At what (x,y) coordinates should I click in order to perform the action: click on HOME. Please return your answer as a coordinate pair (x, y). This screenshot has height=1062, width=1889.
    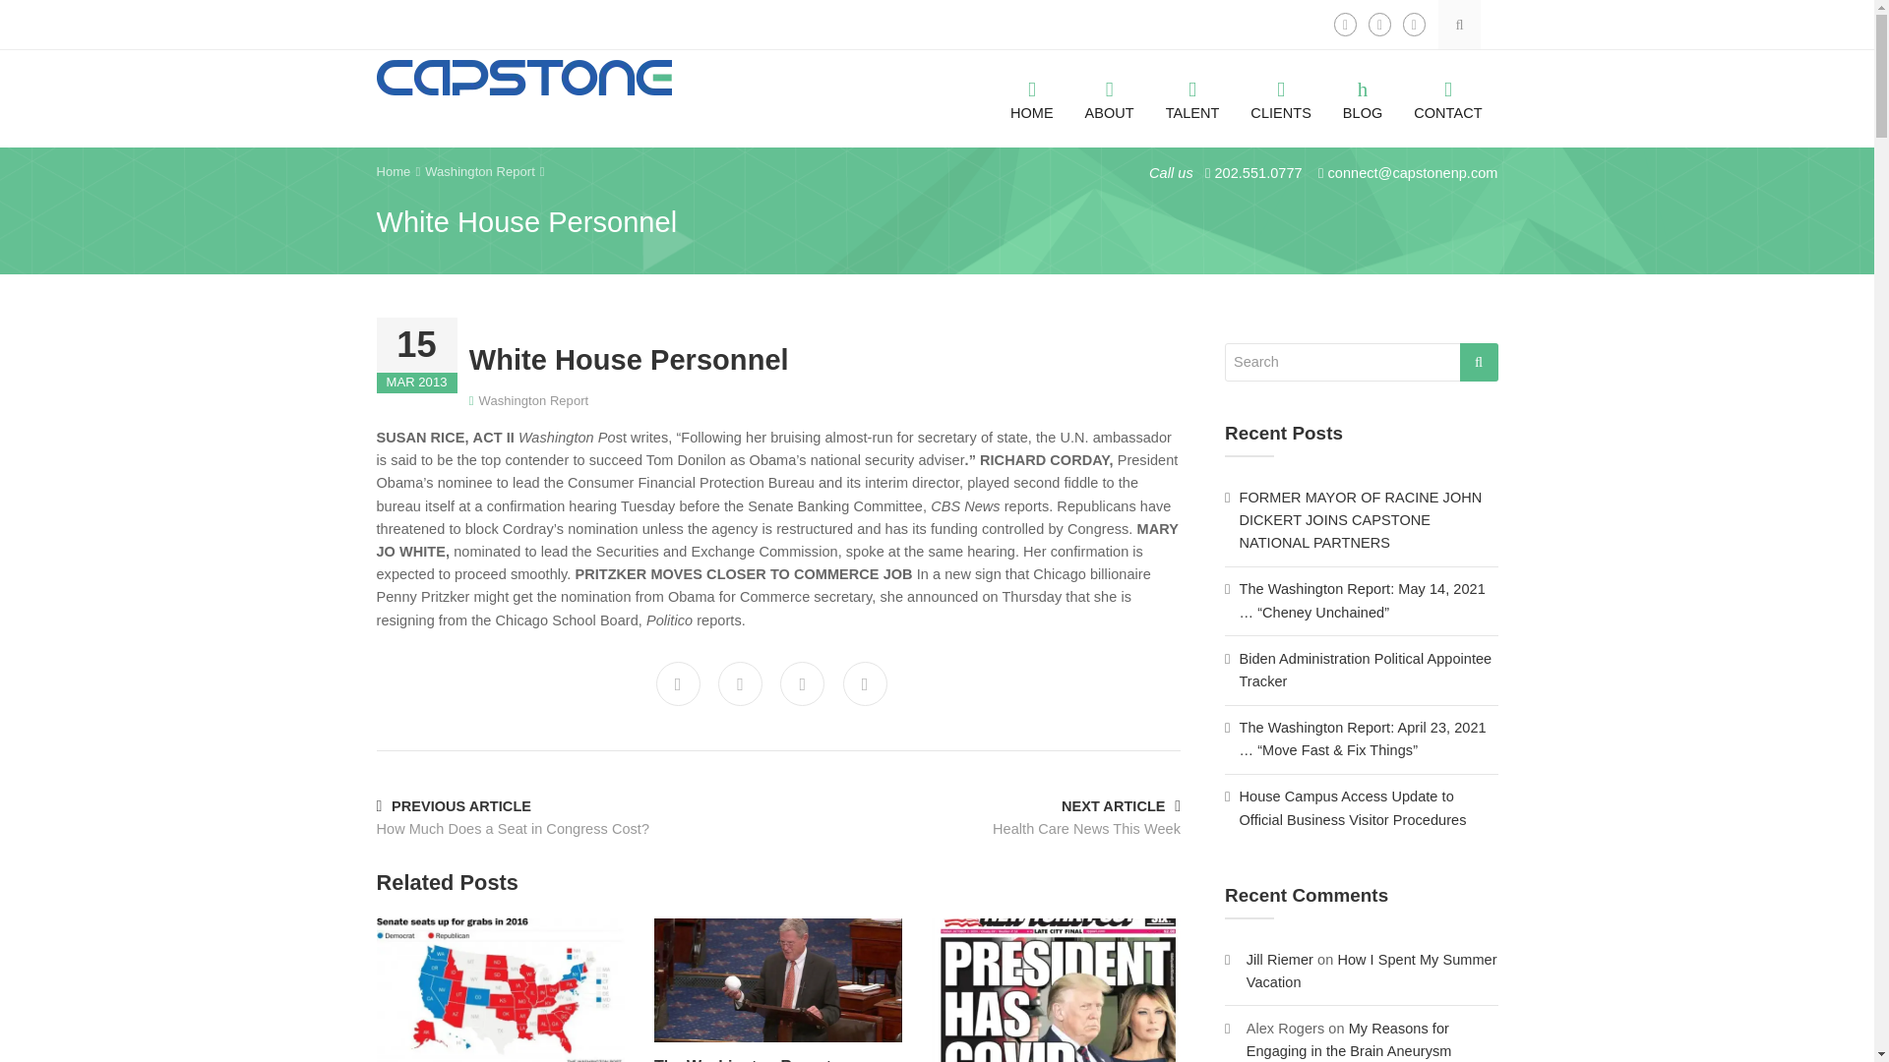
    Looking at the image, I should click on (1031, 85).